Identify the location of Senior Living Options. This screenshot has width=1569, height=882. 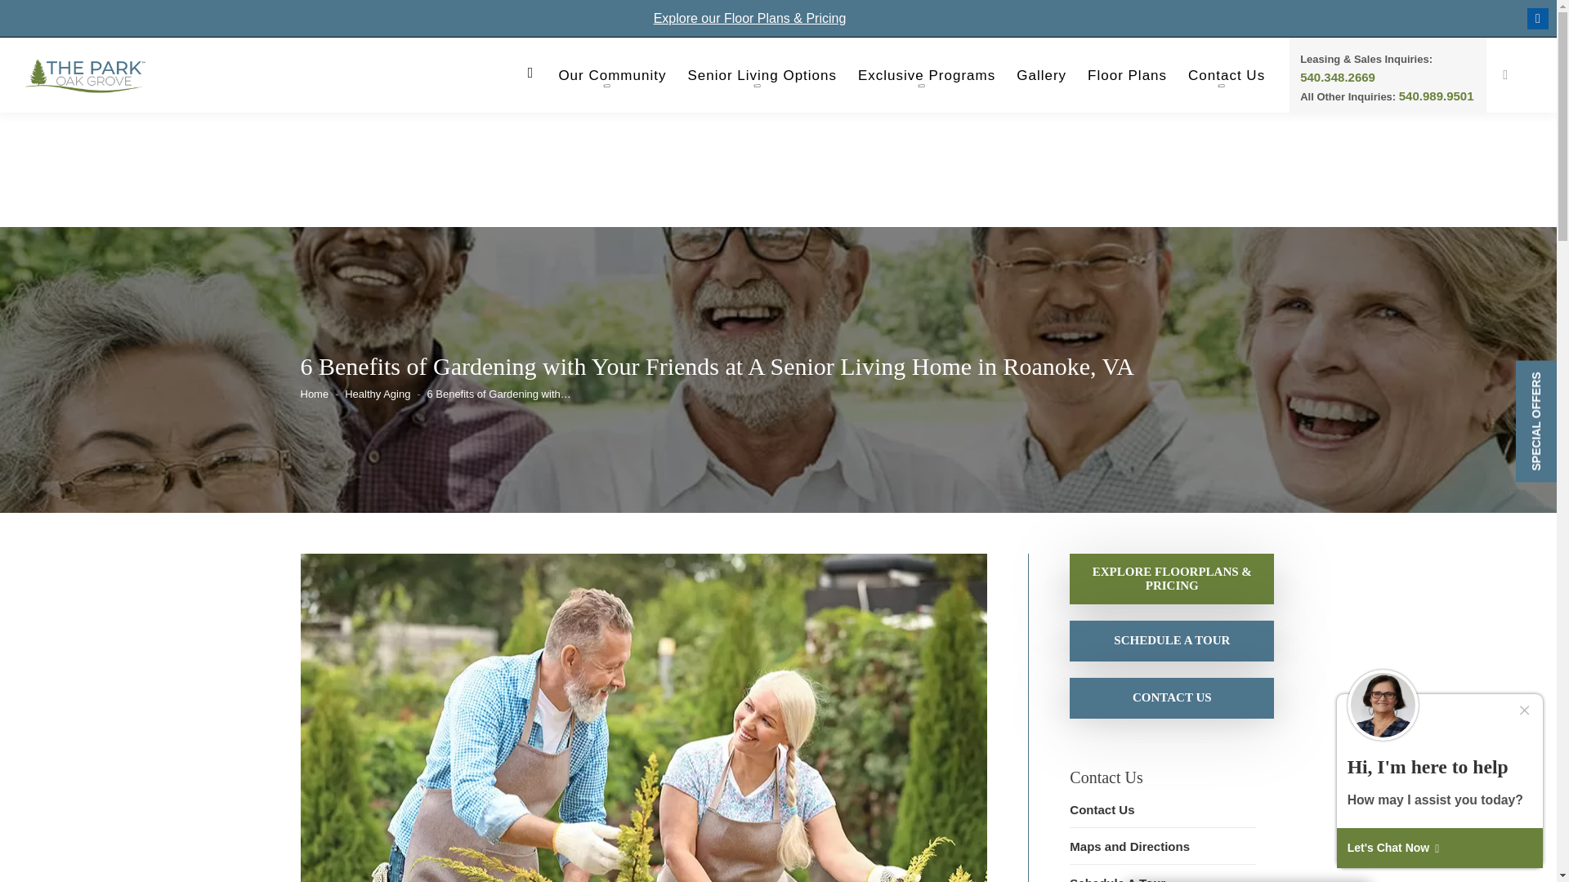
(762, 79).